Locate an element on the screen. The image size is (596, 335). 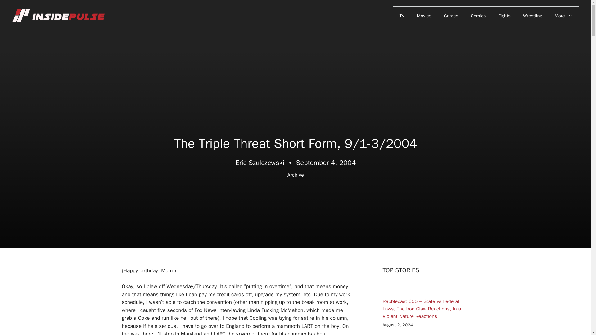
Games is located at coordinates (451, 16).